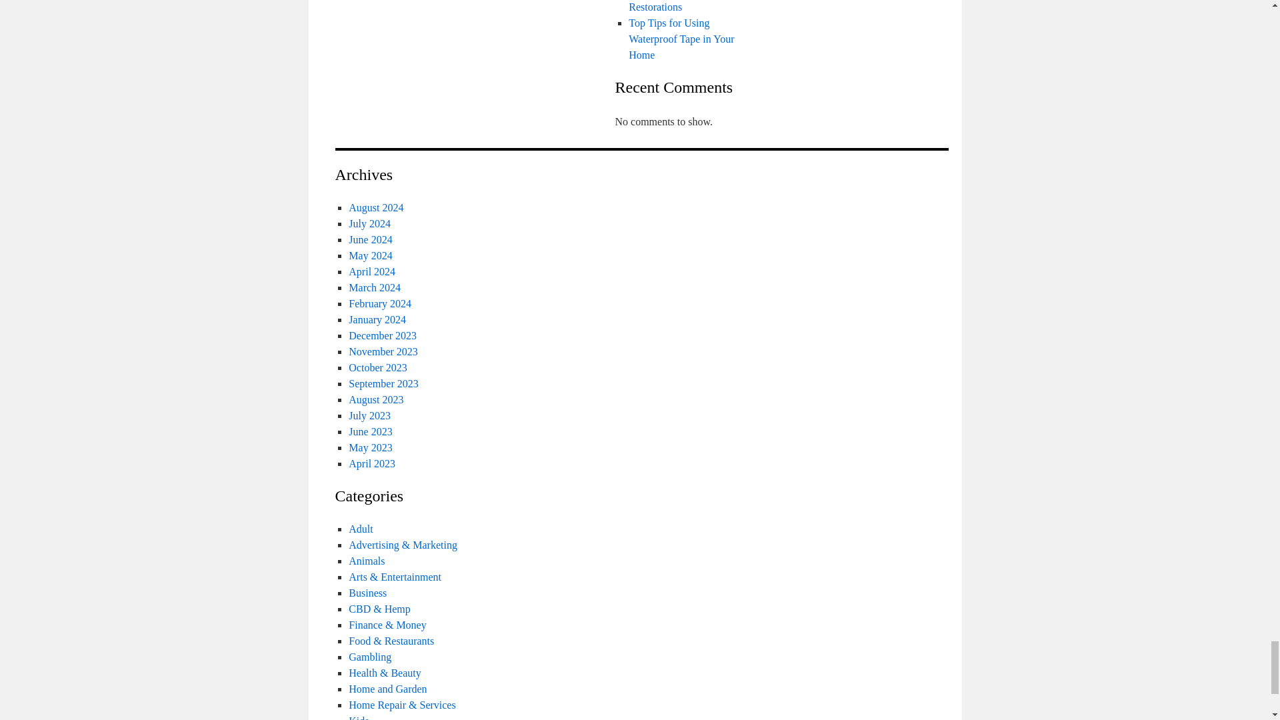 This screenshot has height=720, width=1280. Describe the element at coordinates (369, 448) in the screenshot. I see `May 2023` at that location.